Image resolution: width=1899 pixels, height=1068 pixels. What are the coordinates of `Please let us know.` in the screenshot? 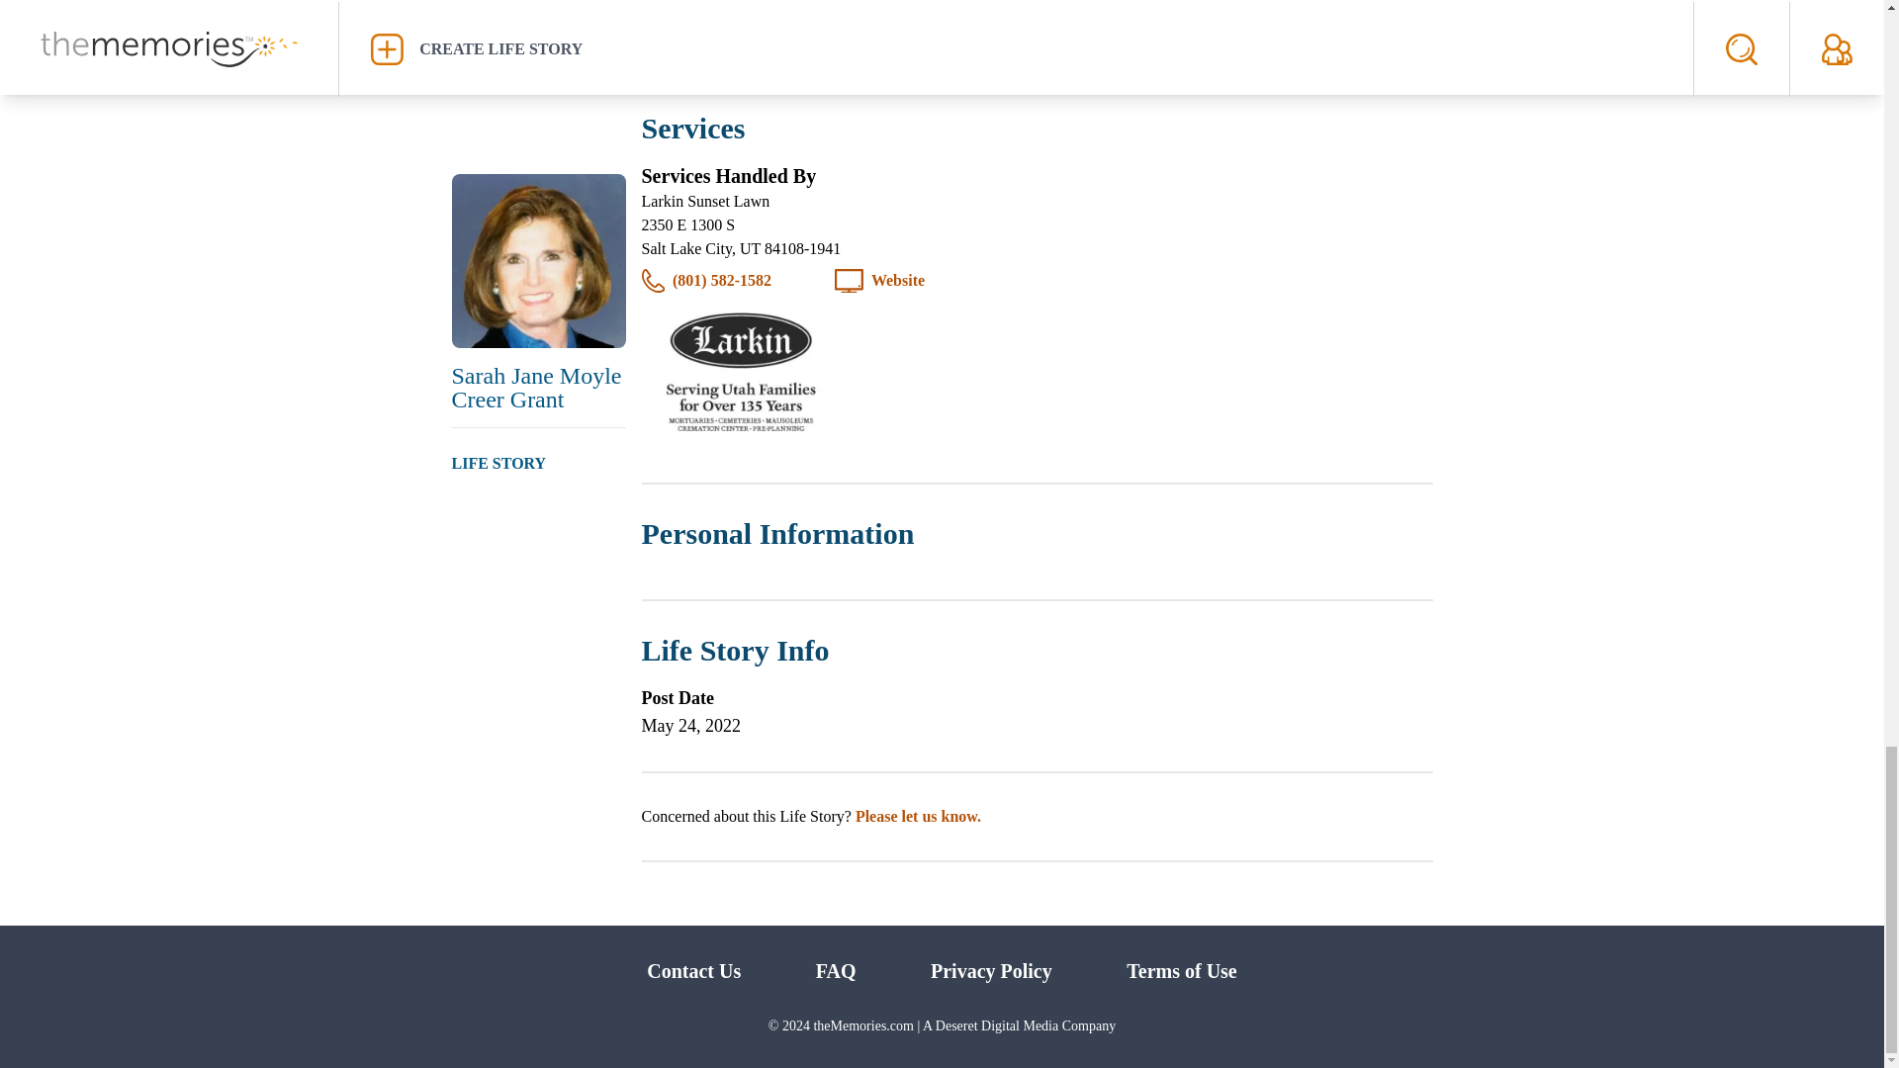 It's located at (918, 815).